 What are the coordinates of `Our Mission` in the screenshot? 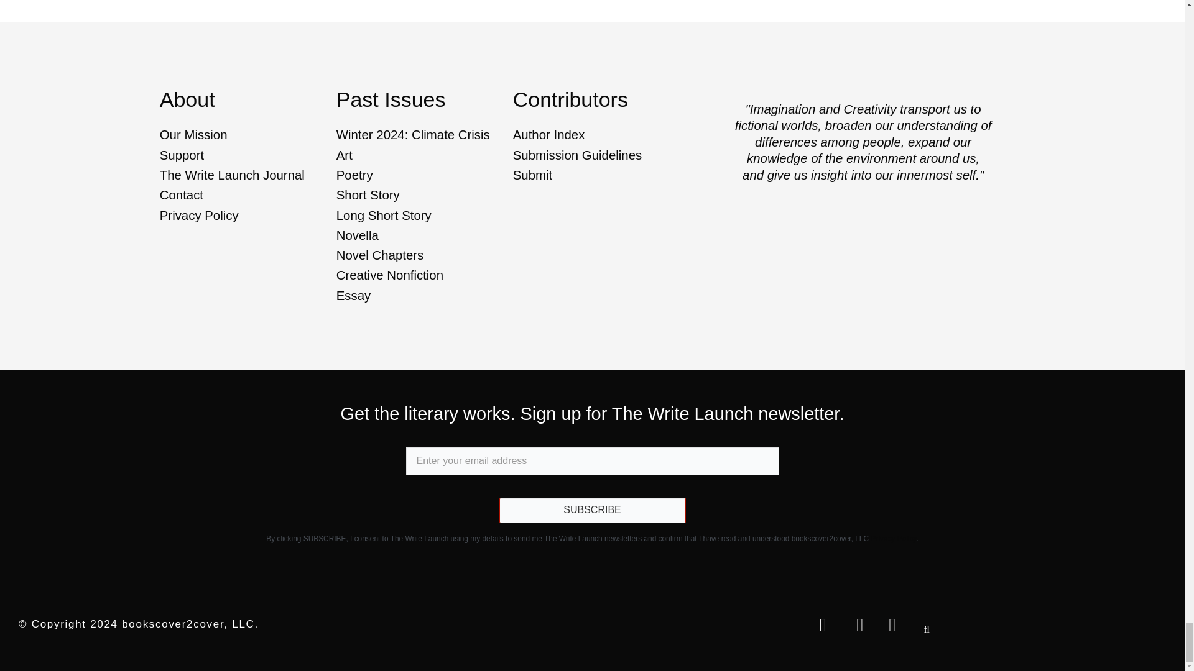 It's located at (246, 135).